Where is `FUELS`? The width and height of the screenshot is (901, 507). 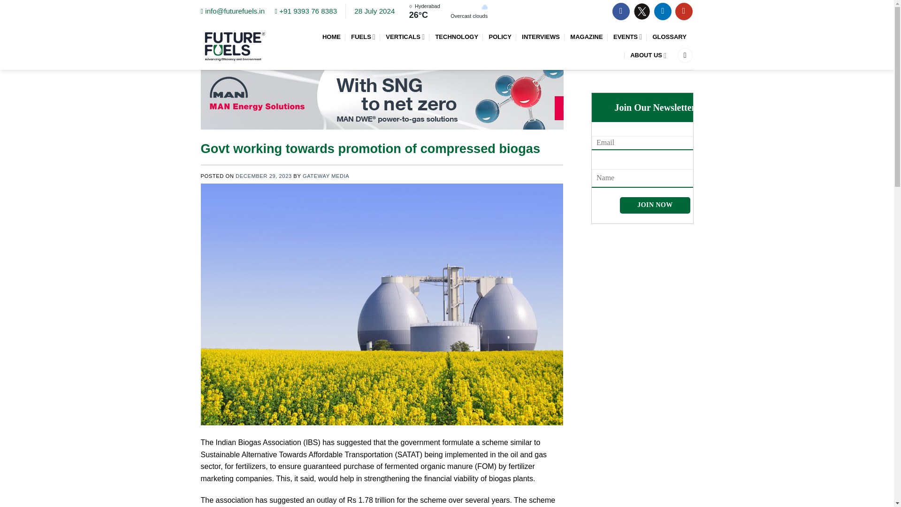 FUELS is located at coordinates (363, 37).